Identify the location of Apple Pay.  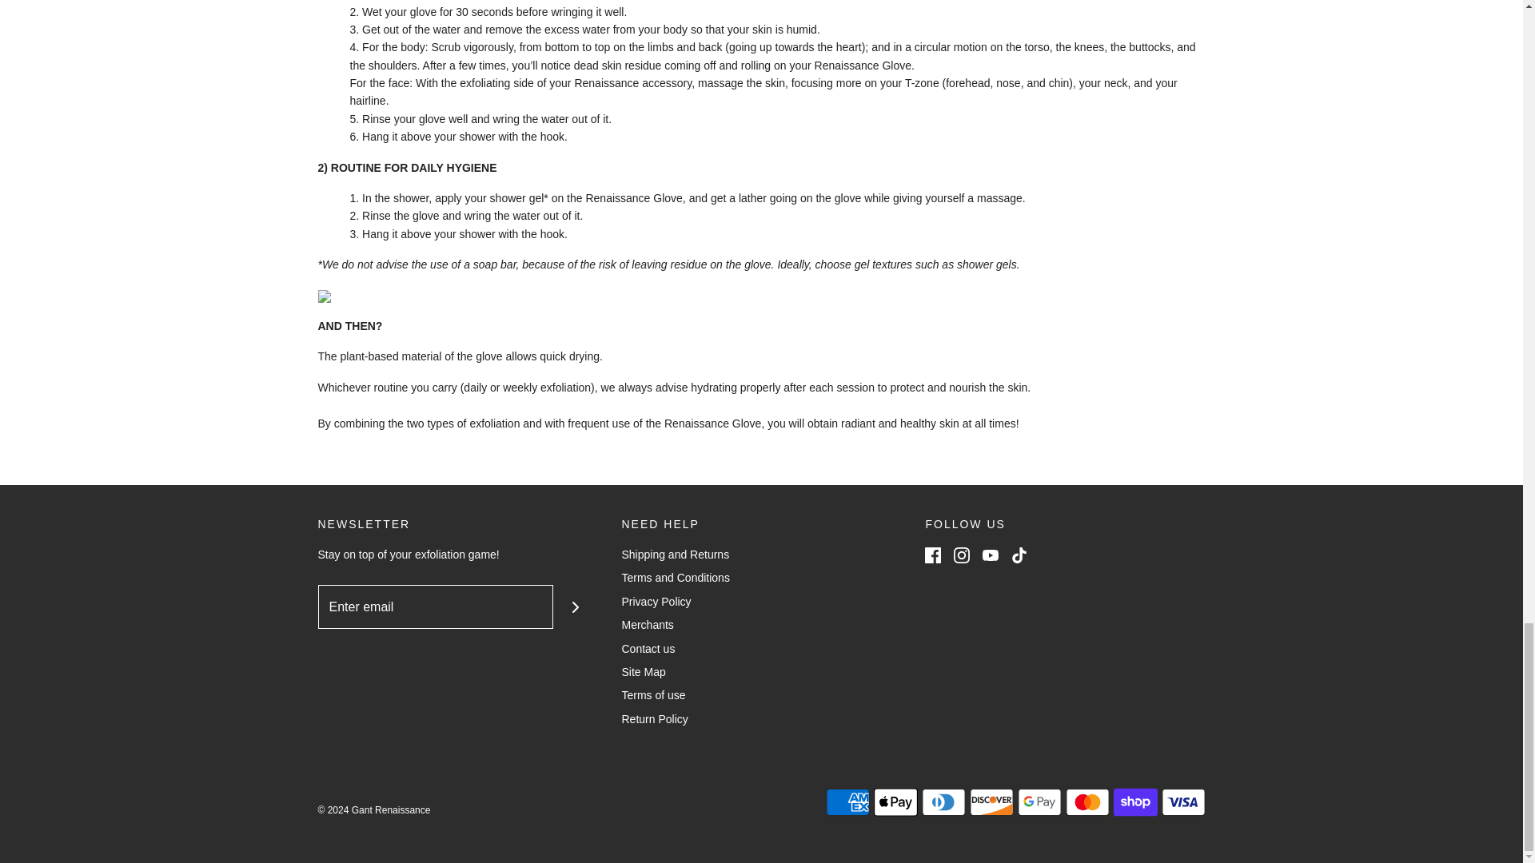
(895, 801).